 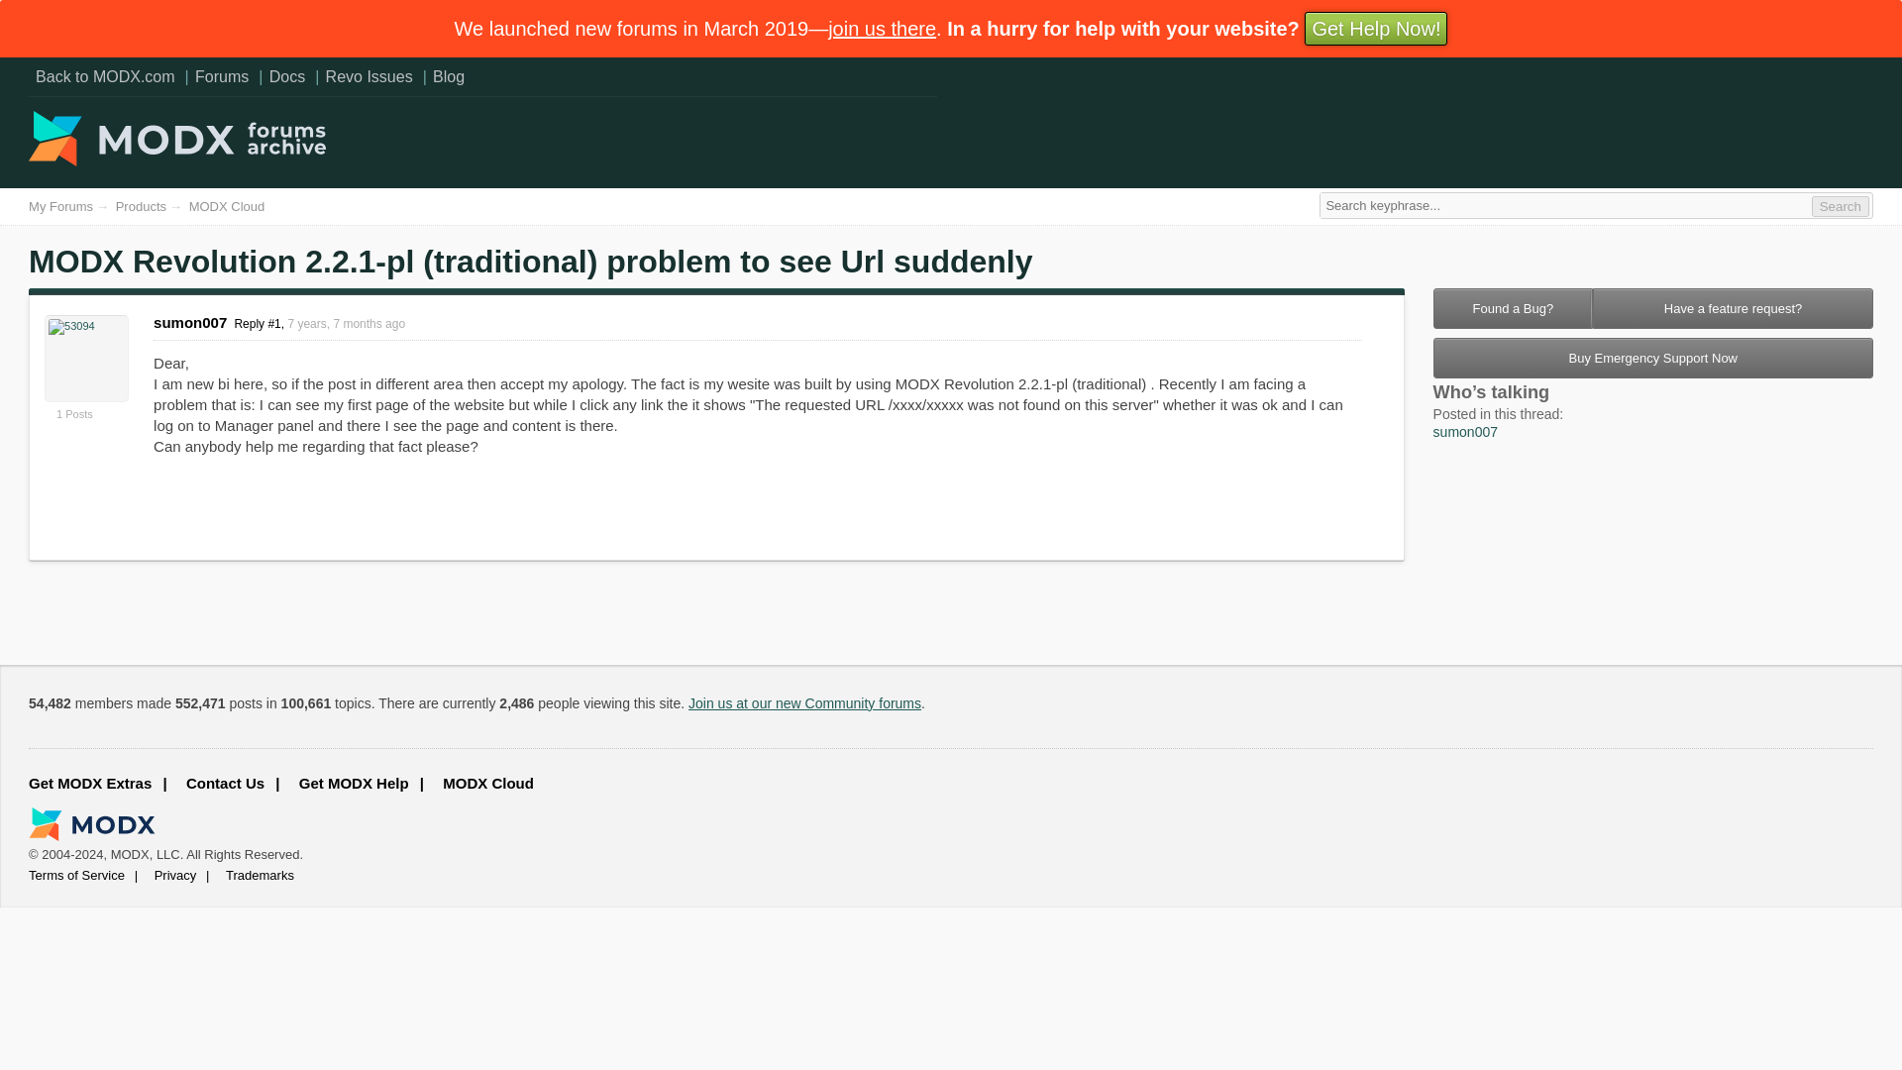 What do you see at coordinates (1376, 28) in the screenshot?
I see `Get Help Now!` at bounding box center [1376, 28].